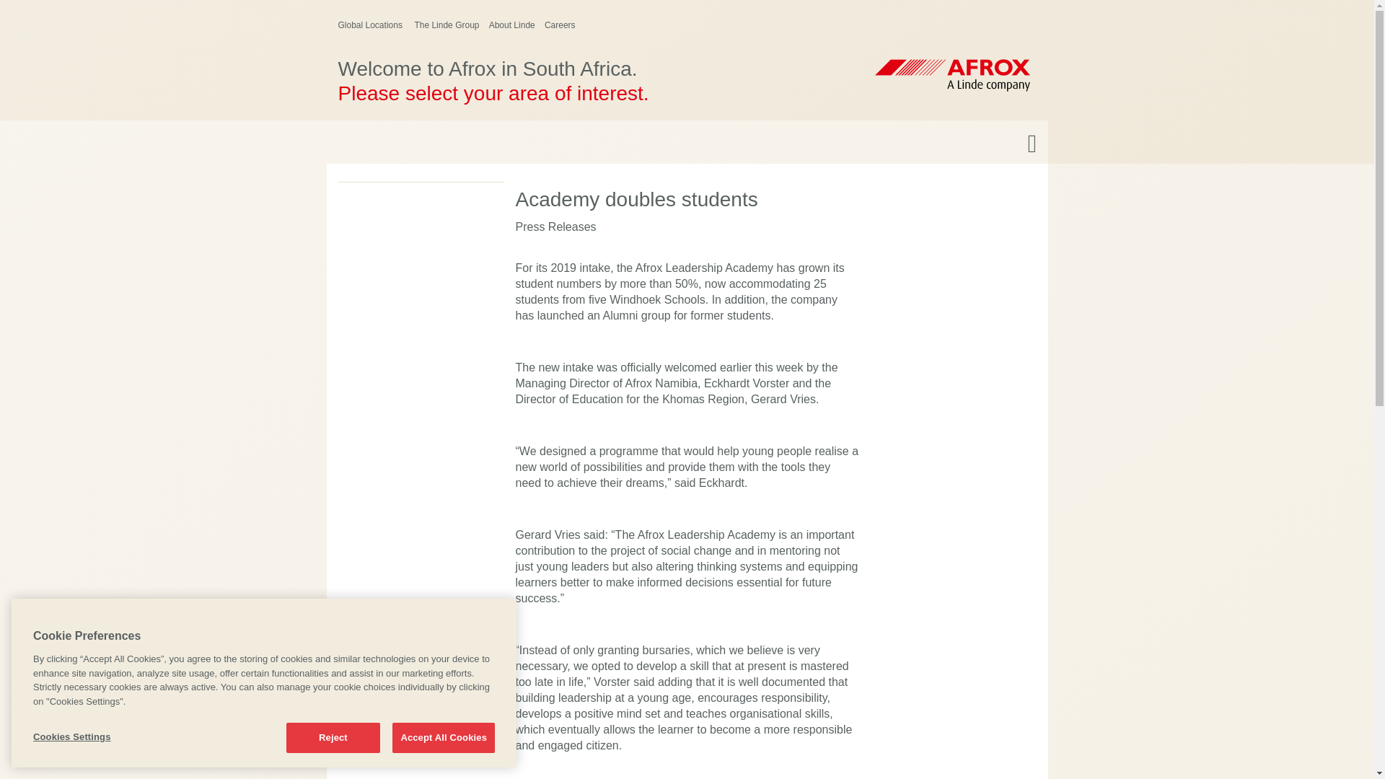 The height and width of the screenshot is (779, 1385). What do you see at coordinates (511, 25) in the screenshot?
I see `About Linde` at bounding box center [511, 25].